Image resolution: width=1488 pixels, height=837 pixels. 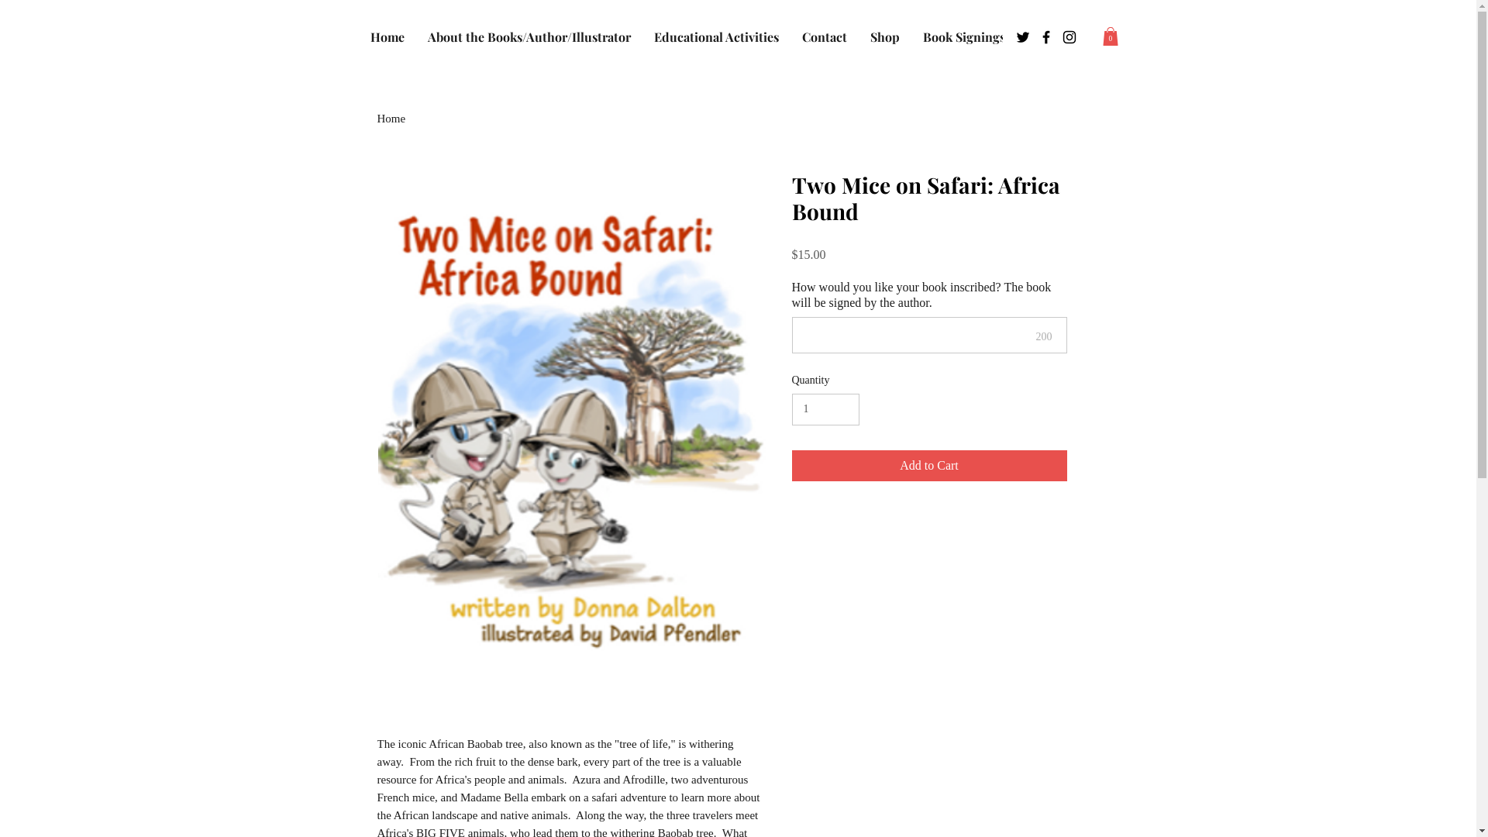 I want to click on Contact, so click(x=825, y=39).